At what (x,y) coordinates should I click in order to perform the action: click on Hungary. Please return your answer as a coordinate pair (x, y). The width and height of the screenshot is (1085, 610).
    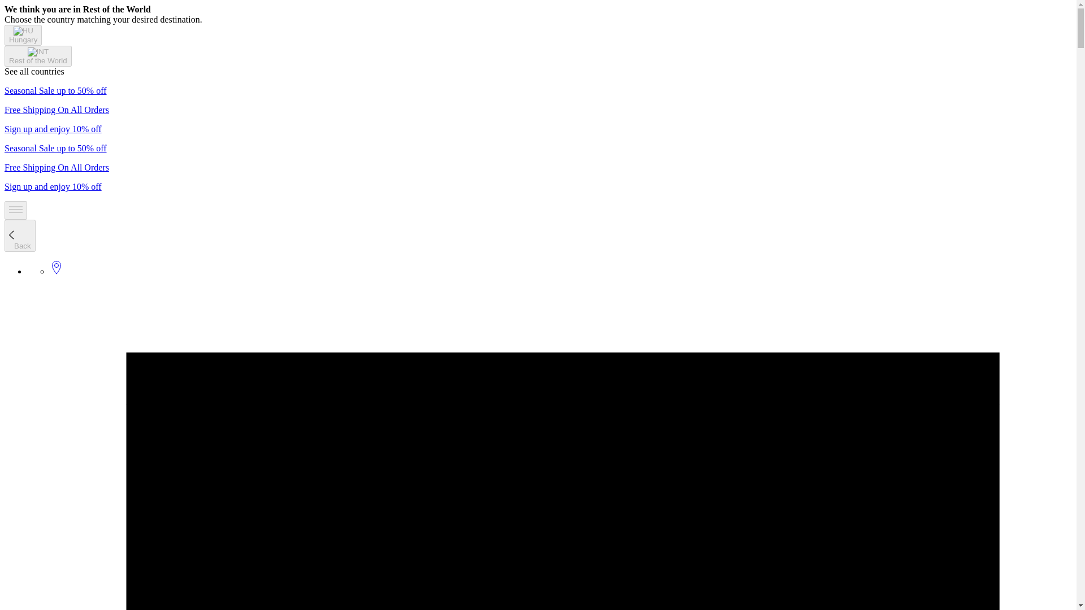
    Looking at the image, I should click on (23, 35).